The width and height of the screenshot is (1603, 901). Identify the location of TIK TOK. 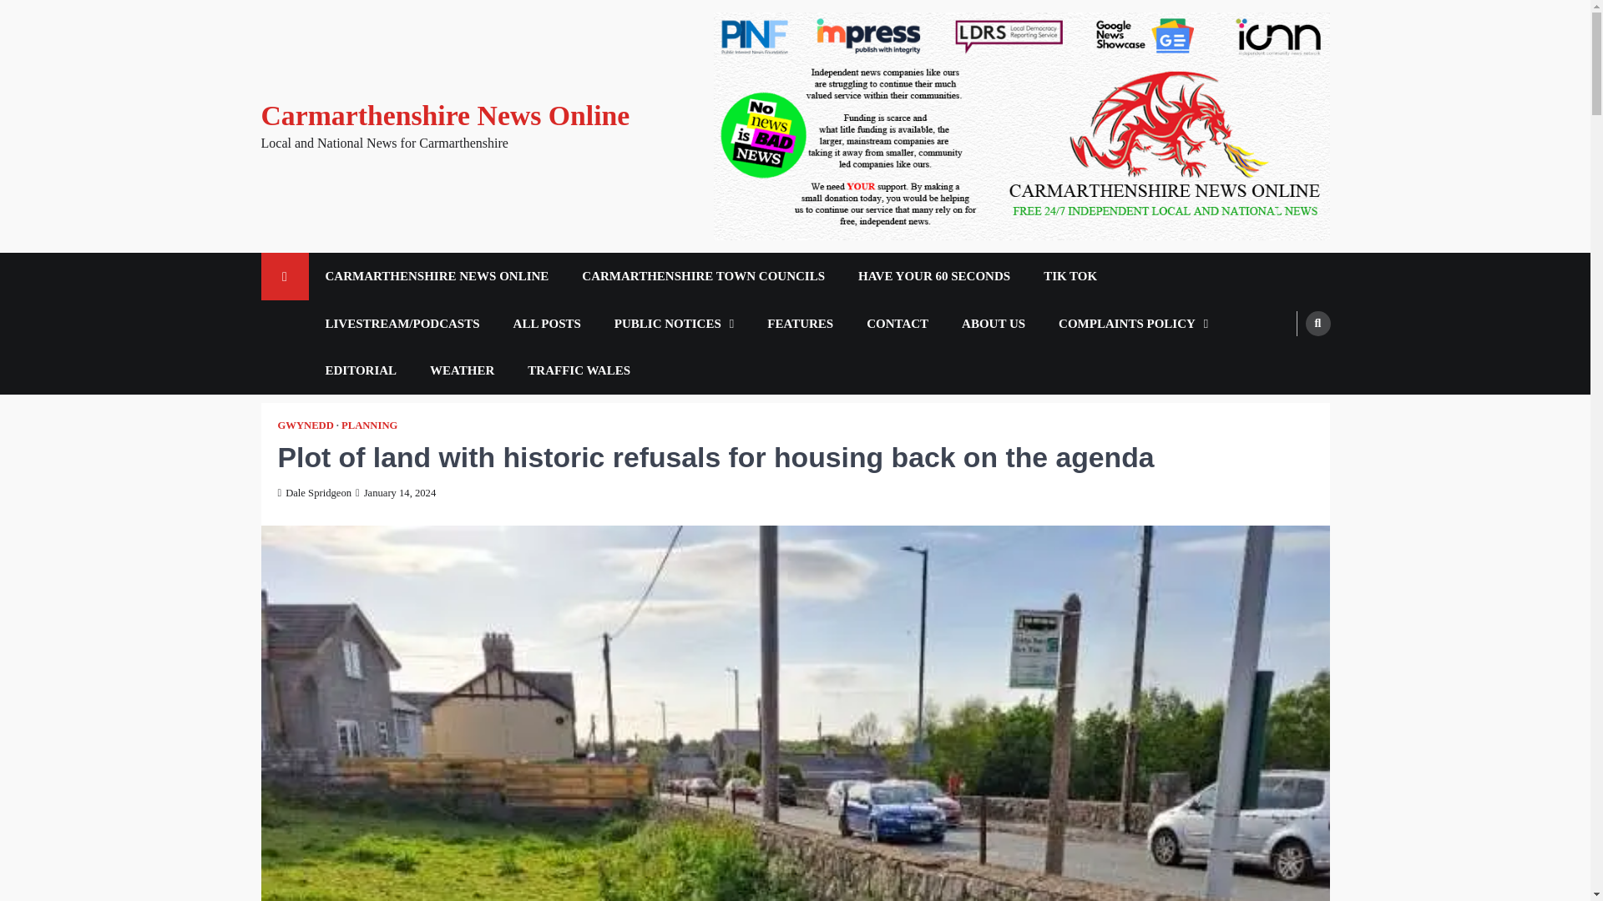
(1070, 276).